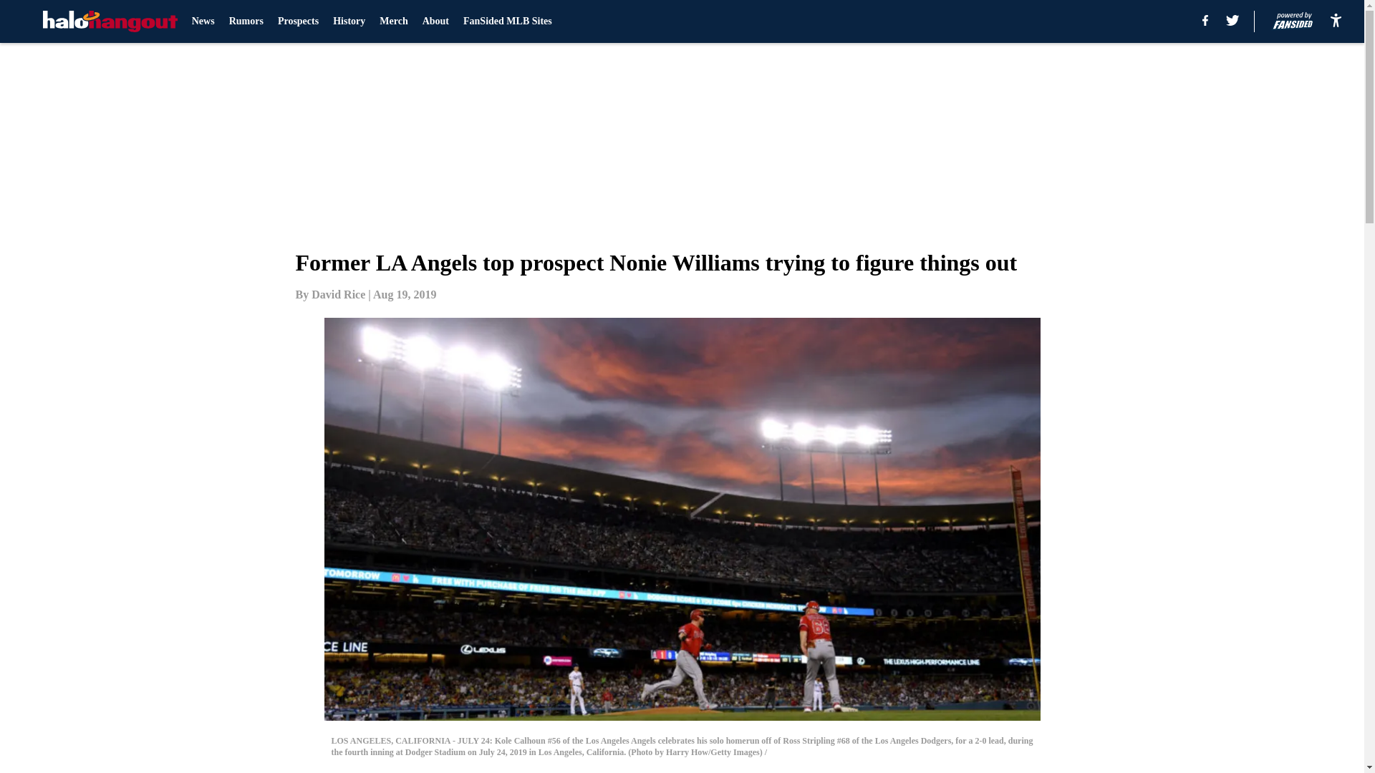  What do you see at coordinates (508, 21) in the screenshot?
I see `FanSided MLB Sites` at bounding box center [508, 21].